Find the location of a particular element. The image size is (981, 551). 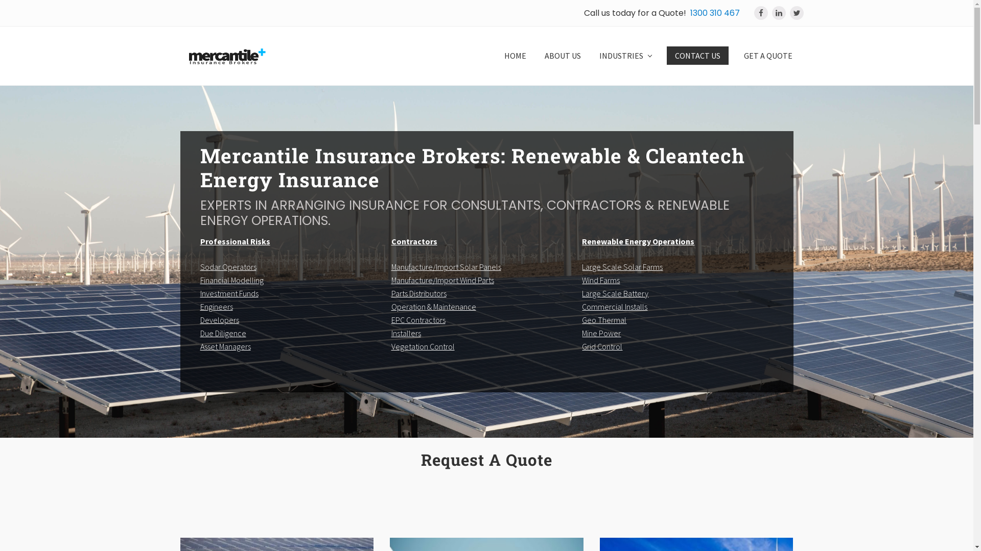

Vegetation Control is located at coordinates (423, 346).